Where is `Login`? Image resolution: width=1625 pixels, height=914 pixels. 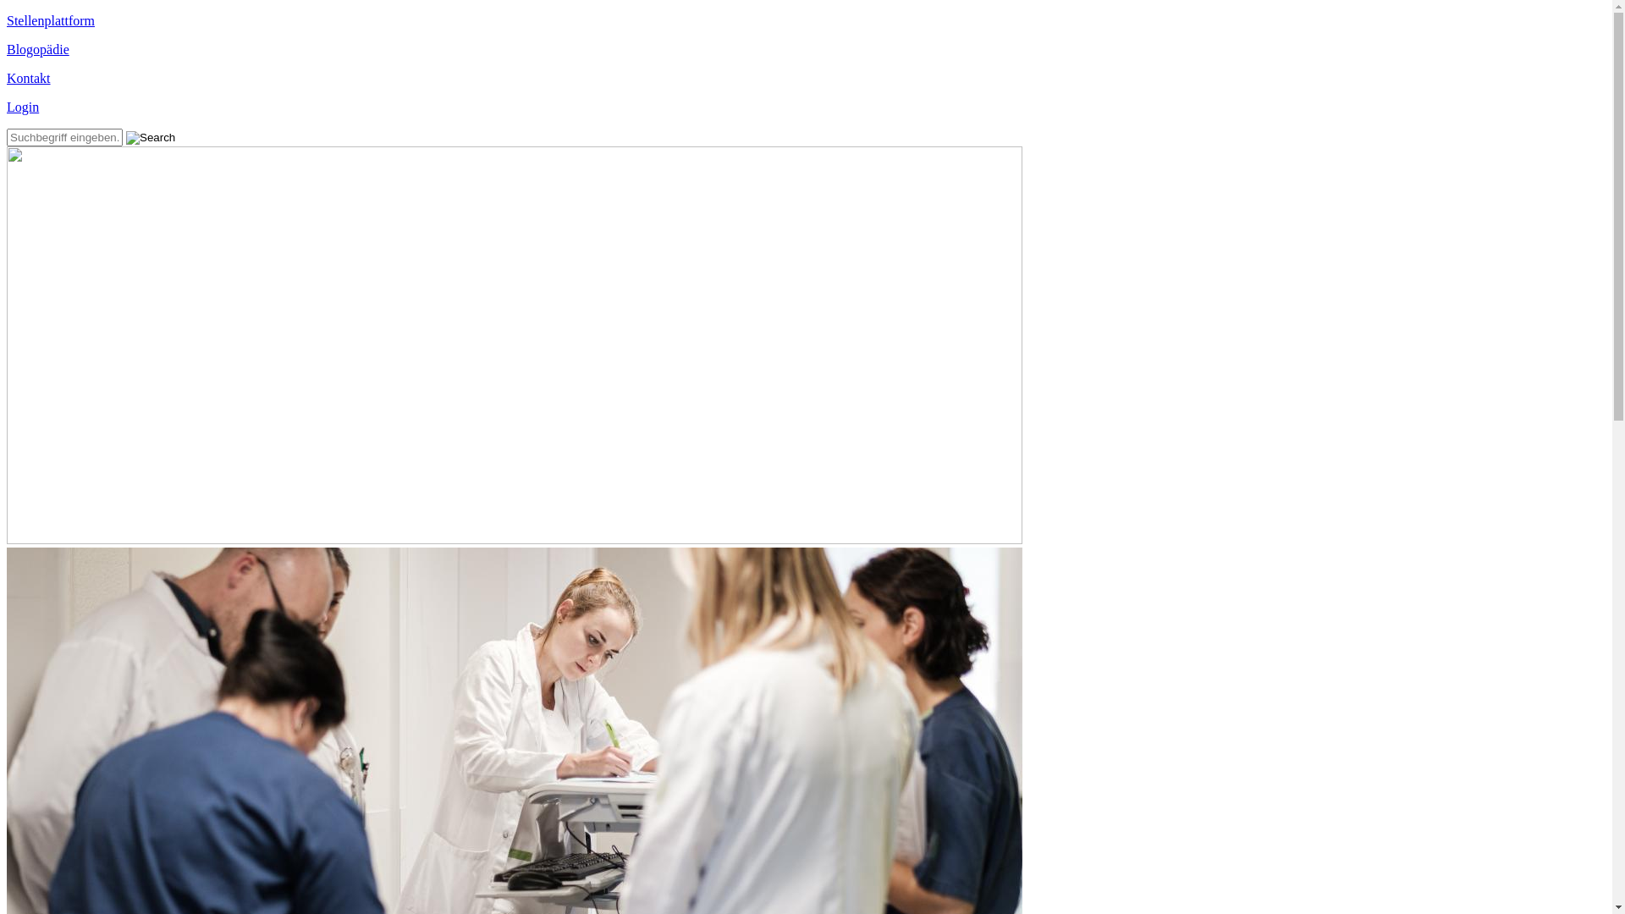
Login is located at coordinates (806, 107).